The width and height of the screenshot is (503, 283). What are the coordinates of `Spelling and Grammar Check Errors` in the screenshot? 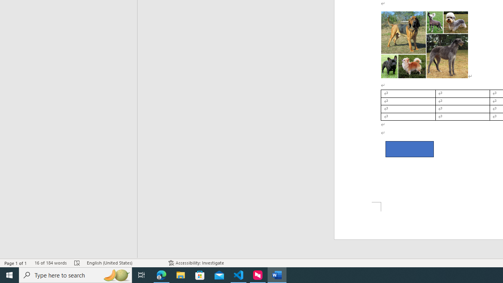 It's located at (77, 263).